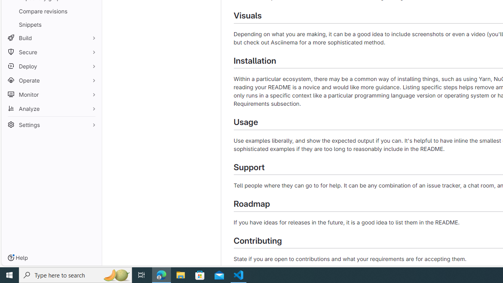 This screenshot has height=283, width=503. What do you see at coordinates (51, 11) in the screenshot?
I see `Compare revisions` at bounding box center [51, 11].